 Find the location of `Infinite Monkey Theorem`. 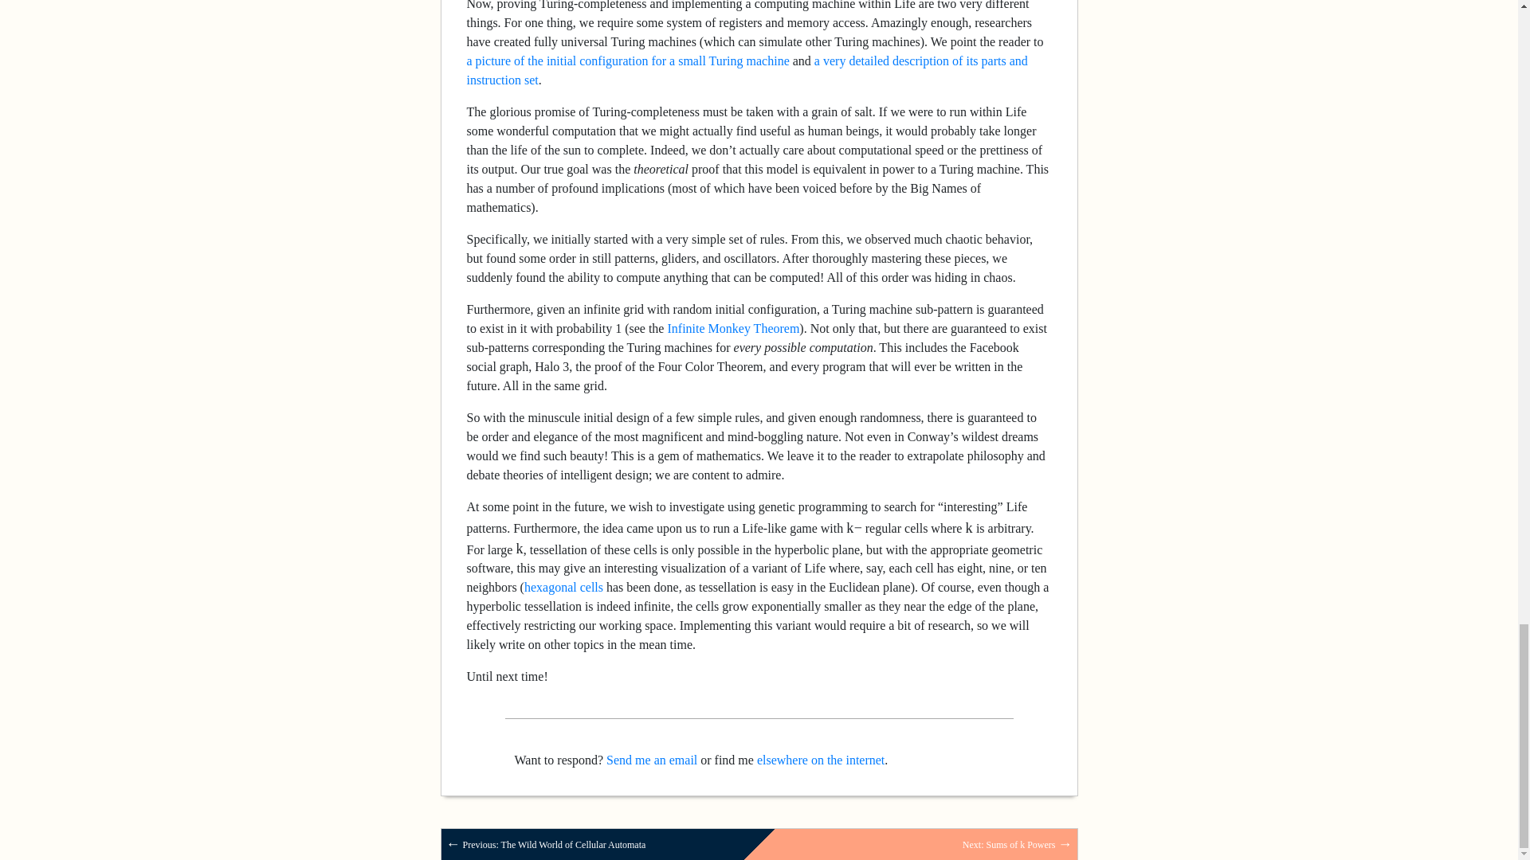

Infinite Monkey Theorem is located at coordinates (733, 328).